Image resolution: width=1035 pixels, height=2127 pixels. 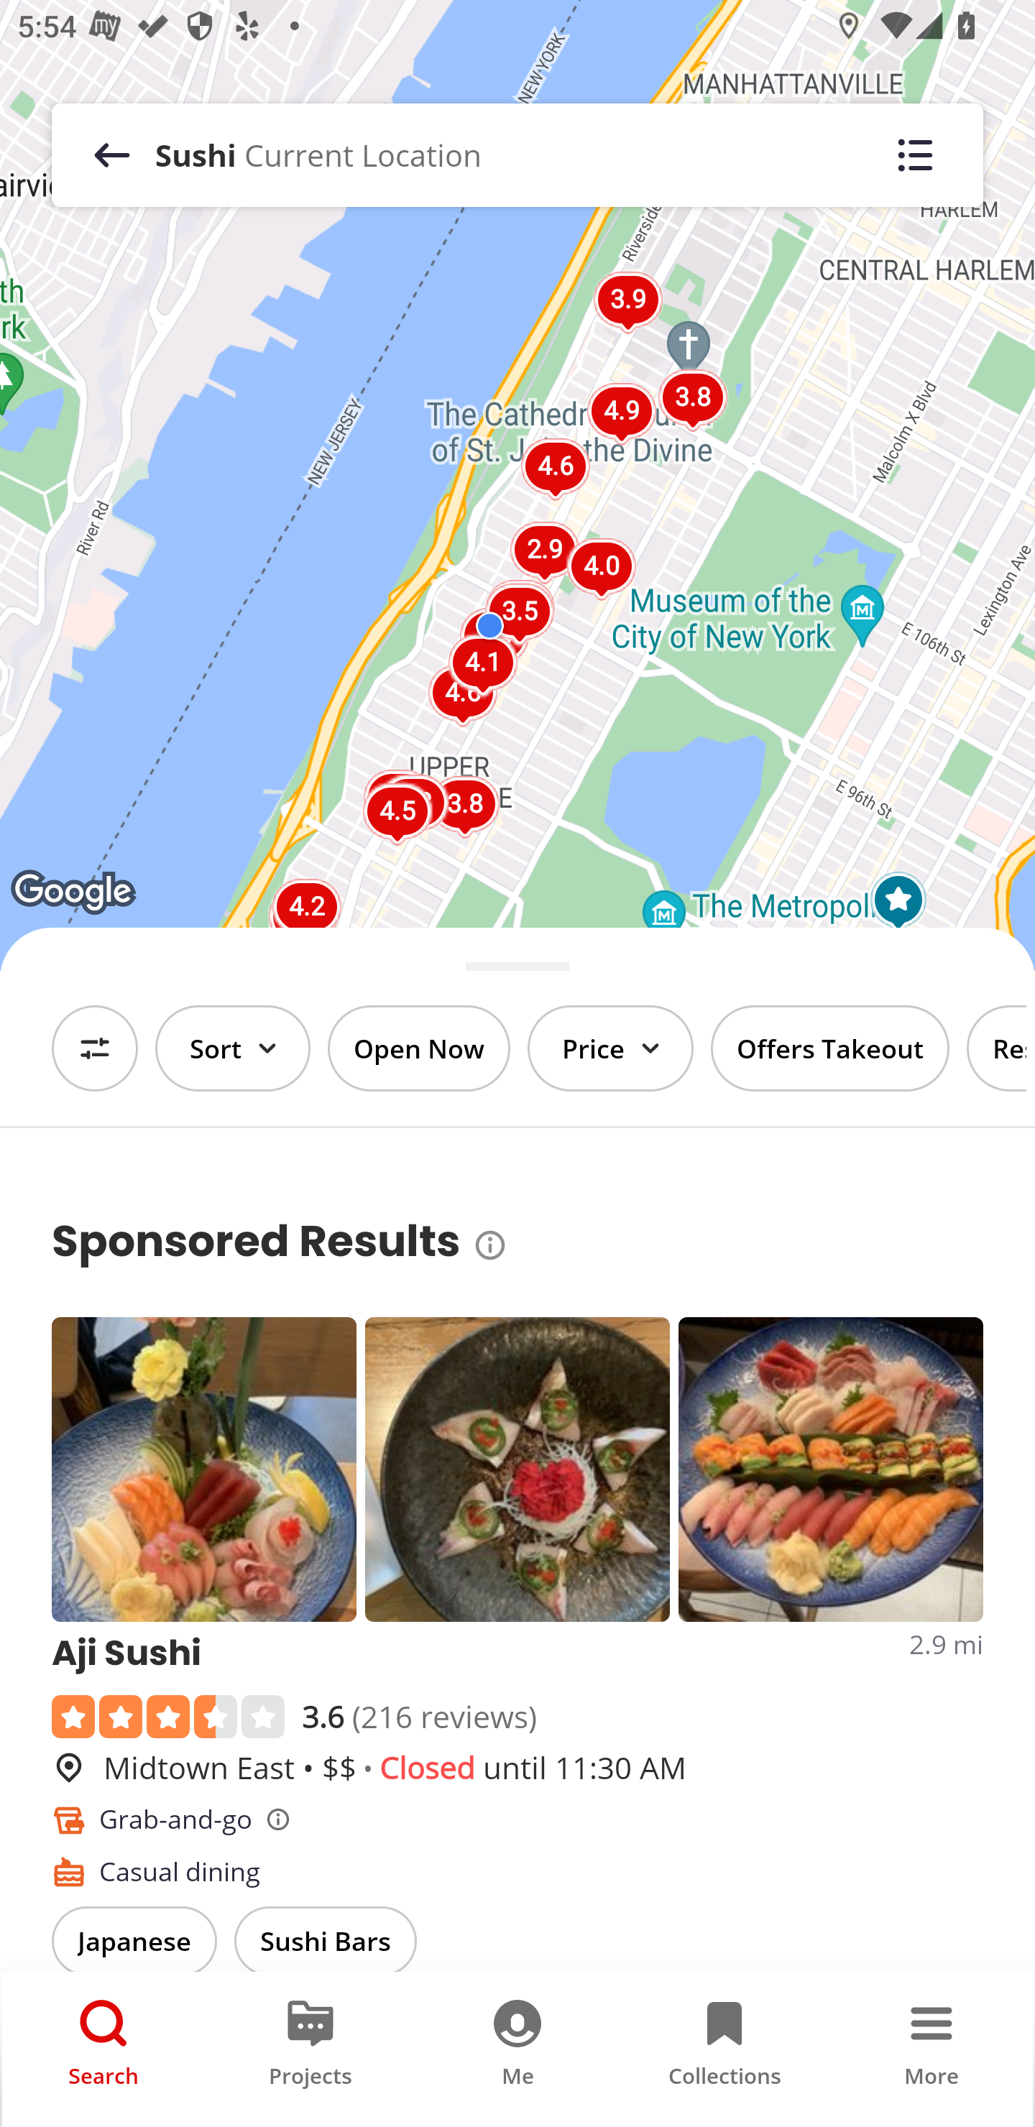 I want to click on Sort, so click(x=233, y=1048).